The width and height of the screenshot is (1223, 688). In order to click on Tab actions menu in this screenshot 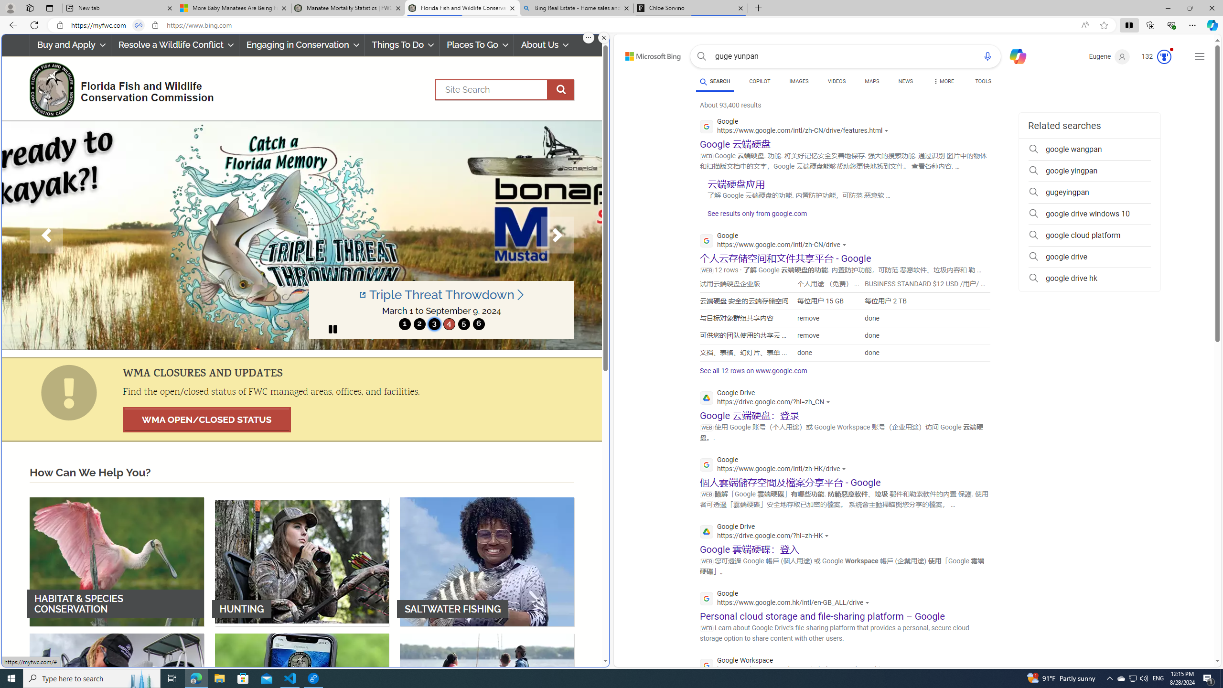, I will do `click(50, 8)`.